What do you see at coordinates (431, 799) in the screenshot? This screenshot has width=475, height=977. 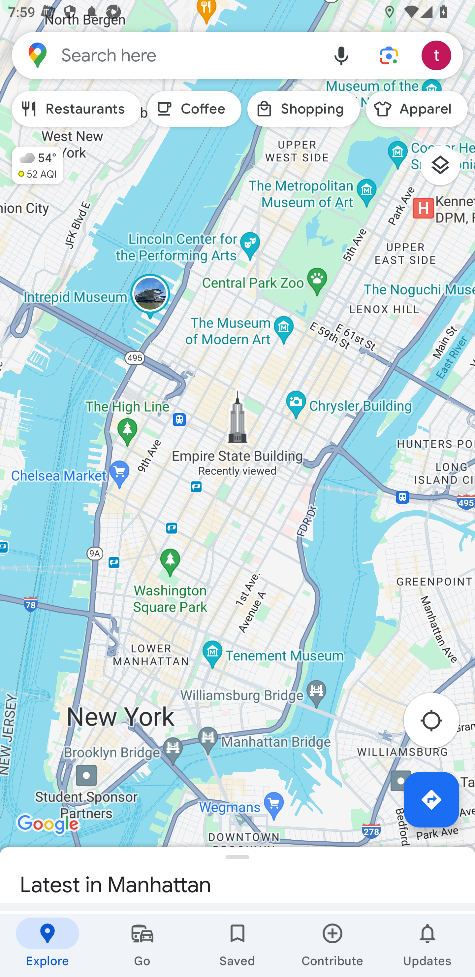 I see `Directions` at bounding box center [431, 799].